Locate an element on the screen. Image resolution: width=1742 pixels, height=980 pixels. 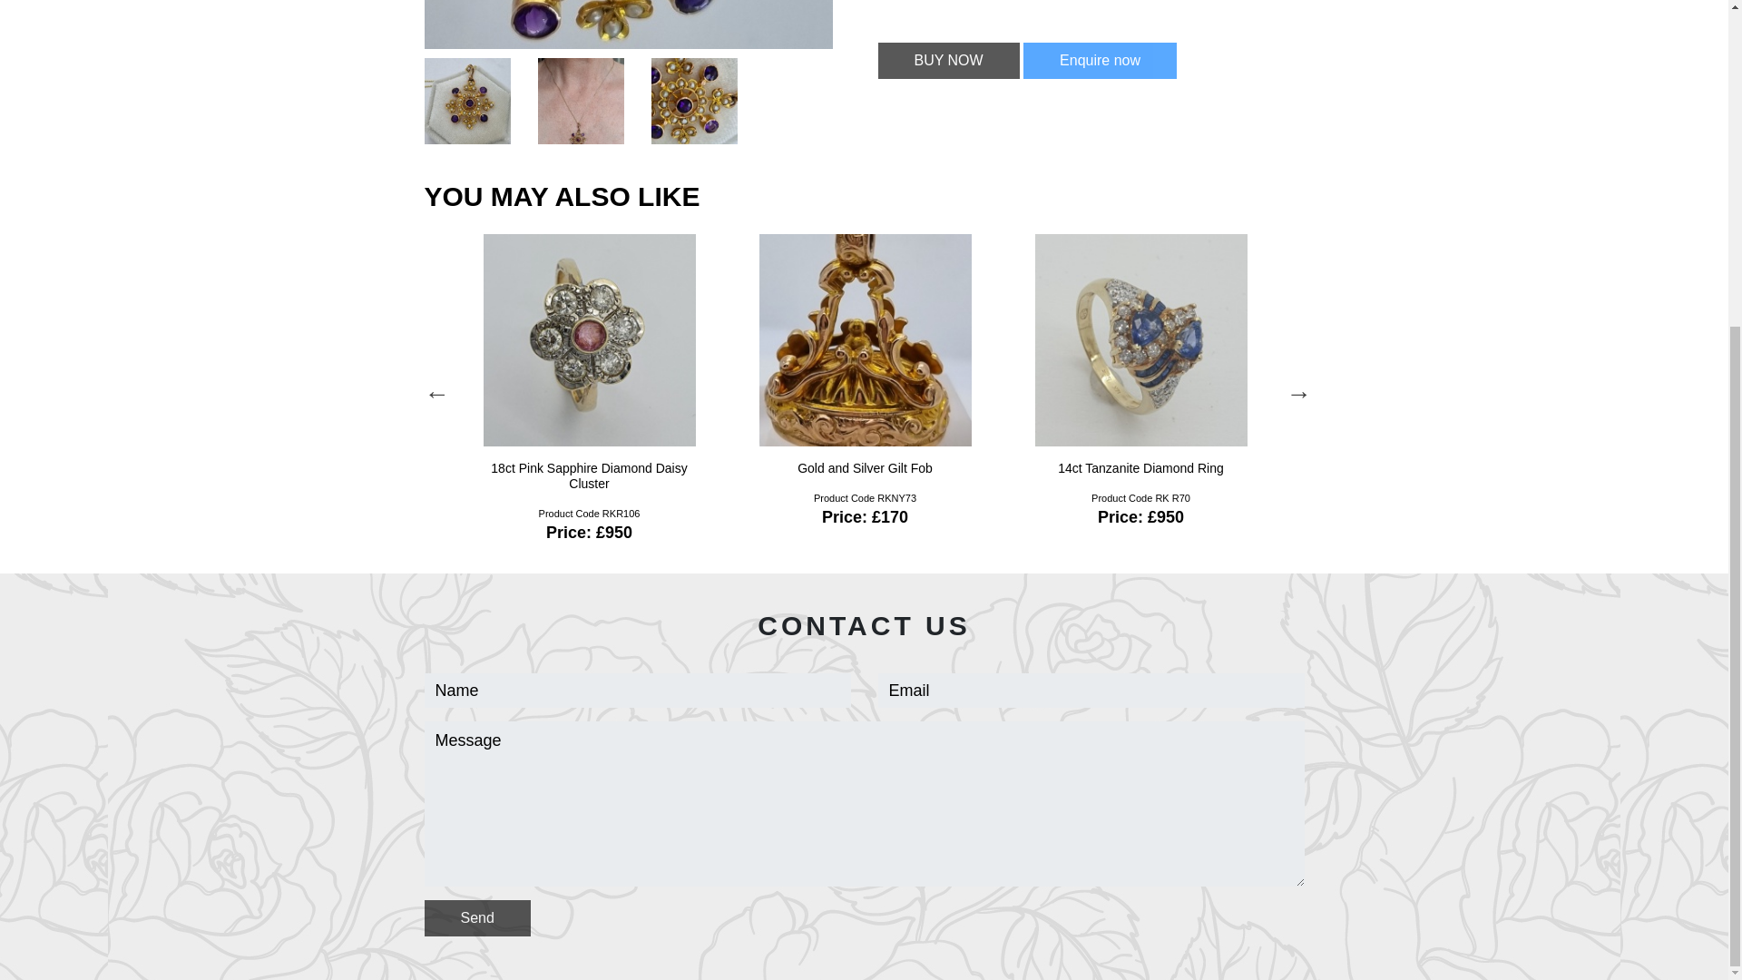
YOU MAY ALSO LIKE is located at coordinates (563, 196).